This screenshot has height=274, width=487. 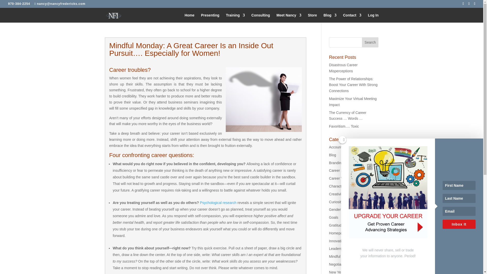 I want to click on Search, so click(x=370, y=42).